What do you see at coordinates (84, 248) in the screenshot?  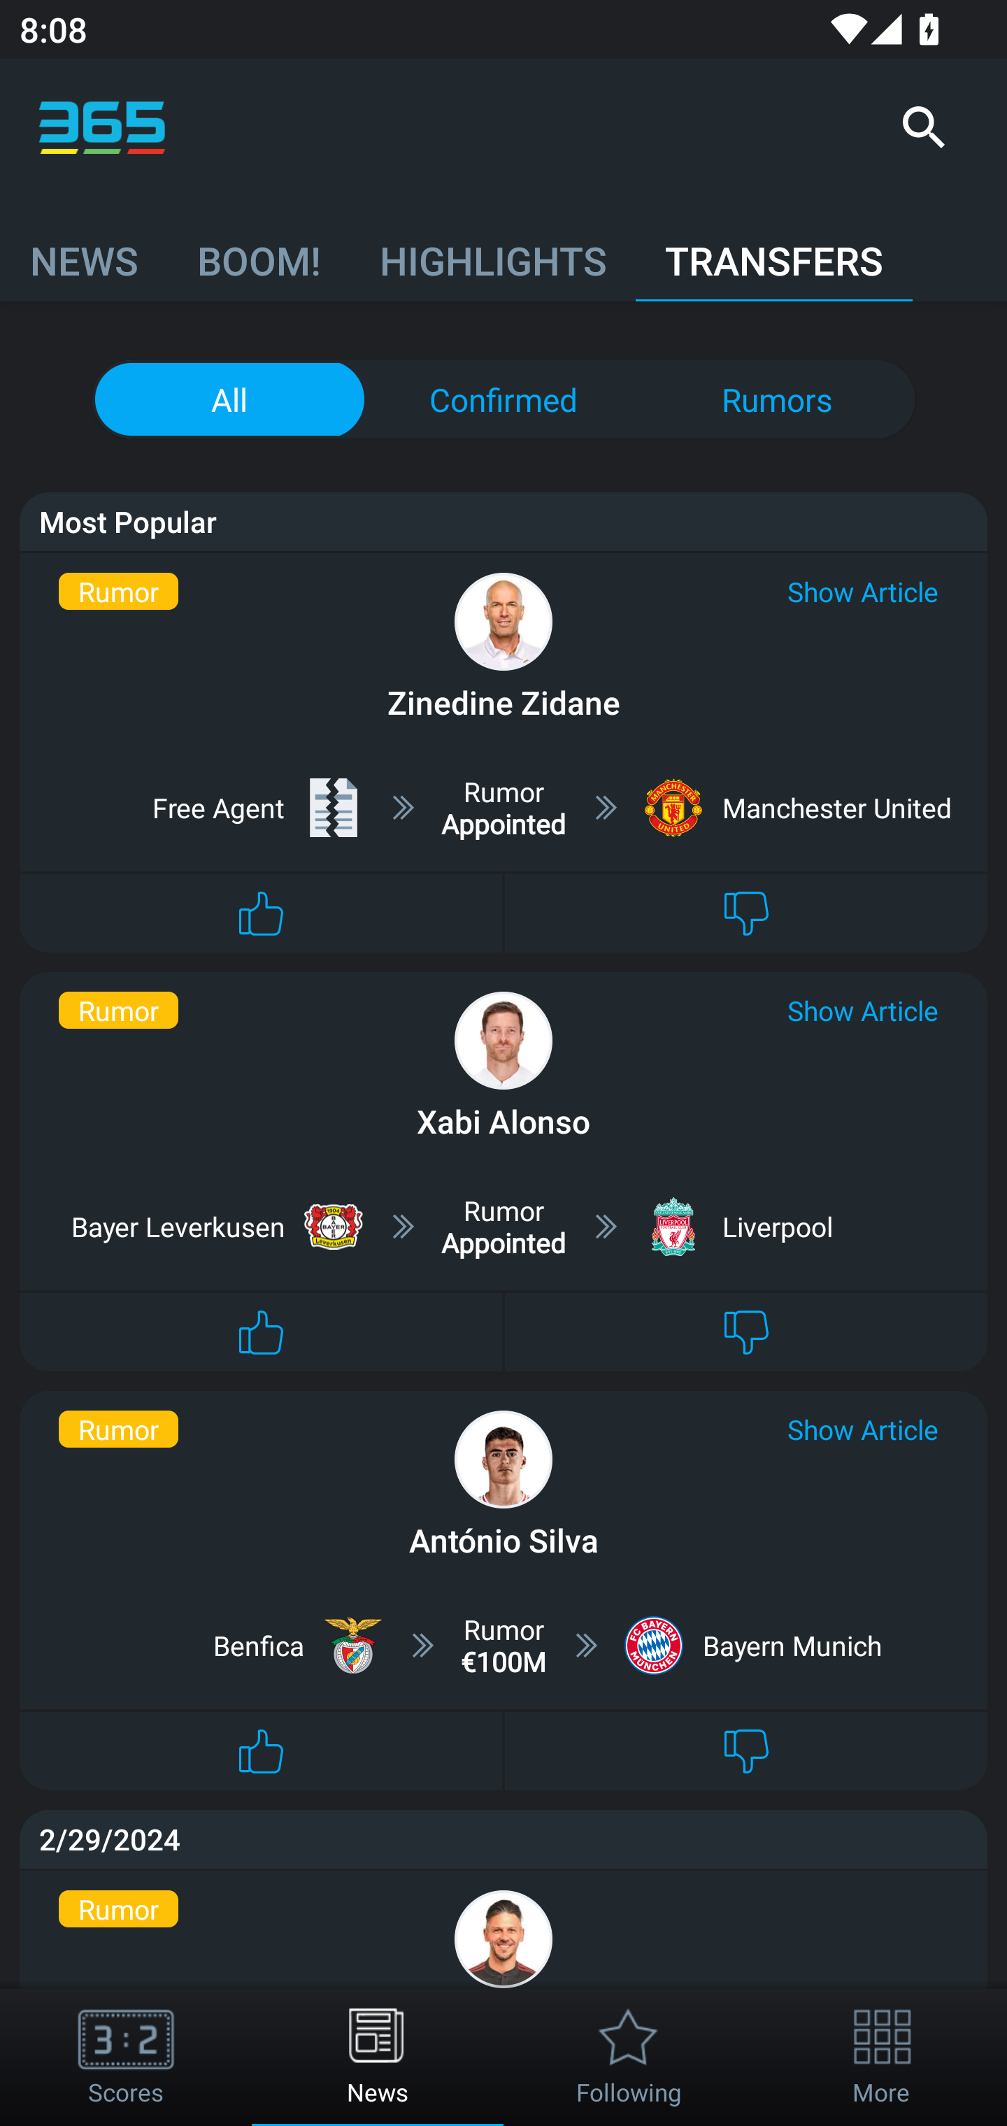 I see `NEWS` at bounding box center [84, 248].